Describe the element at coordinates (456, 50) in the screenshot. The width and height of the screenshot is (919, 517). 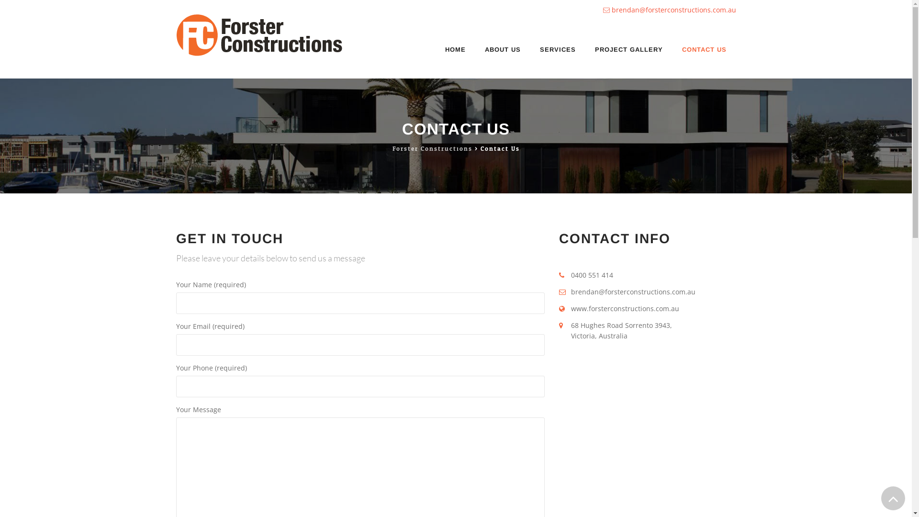
I see `HOME` at that location.